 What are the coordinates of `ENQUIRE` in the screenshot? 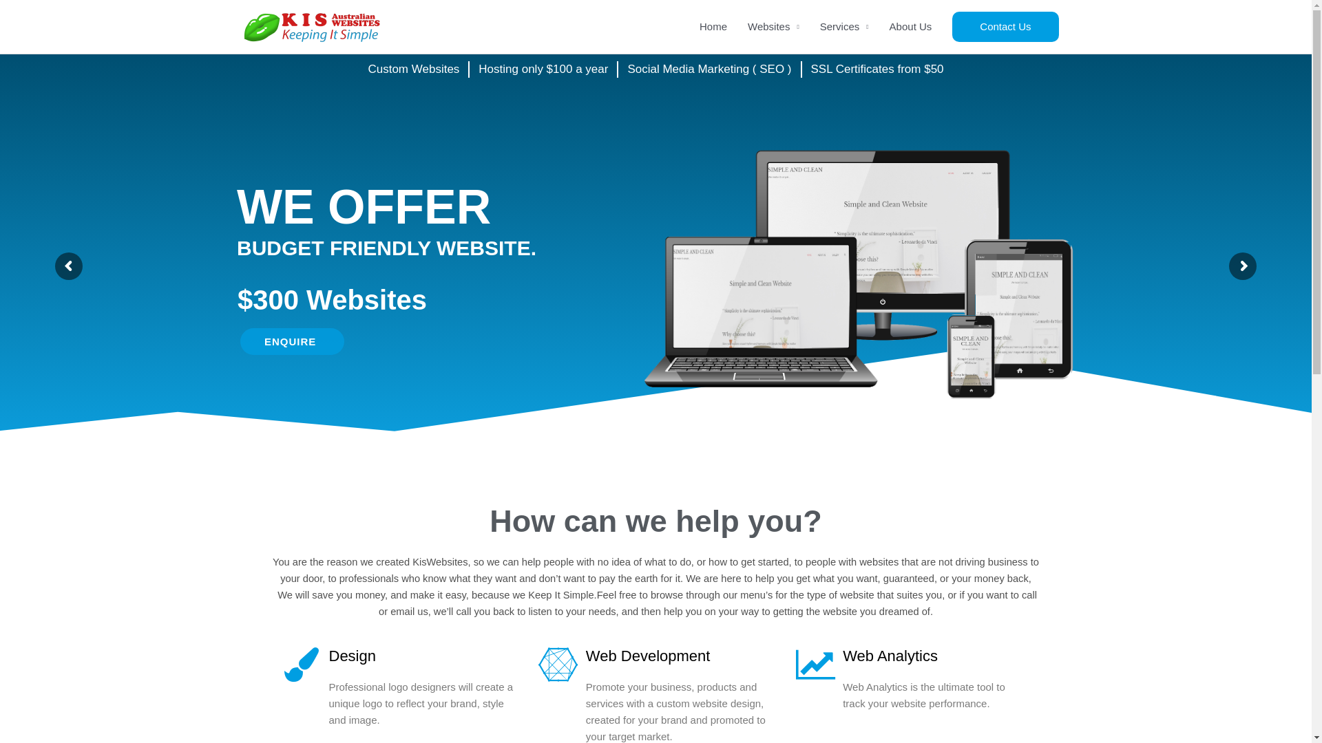 It's located at (292, 341).